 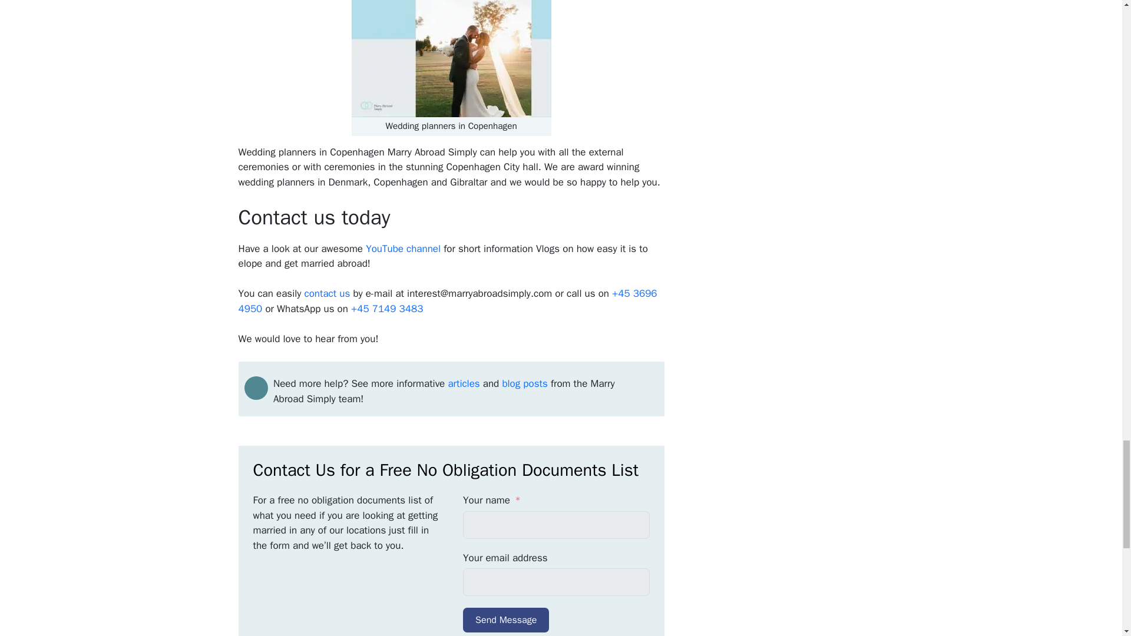 I want to click on YouTube channel , so click(x=404, y=249).